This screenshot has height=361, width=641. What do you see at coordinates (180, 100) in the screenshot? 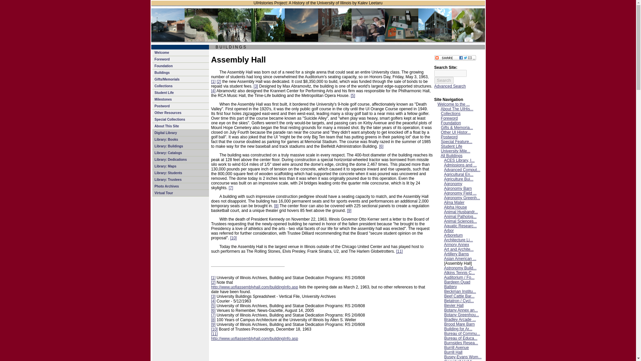
I see `Milestones` at bounding box center [180, 100].